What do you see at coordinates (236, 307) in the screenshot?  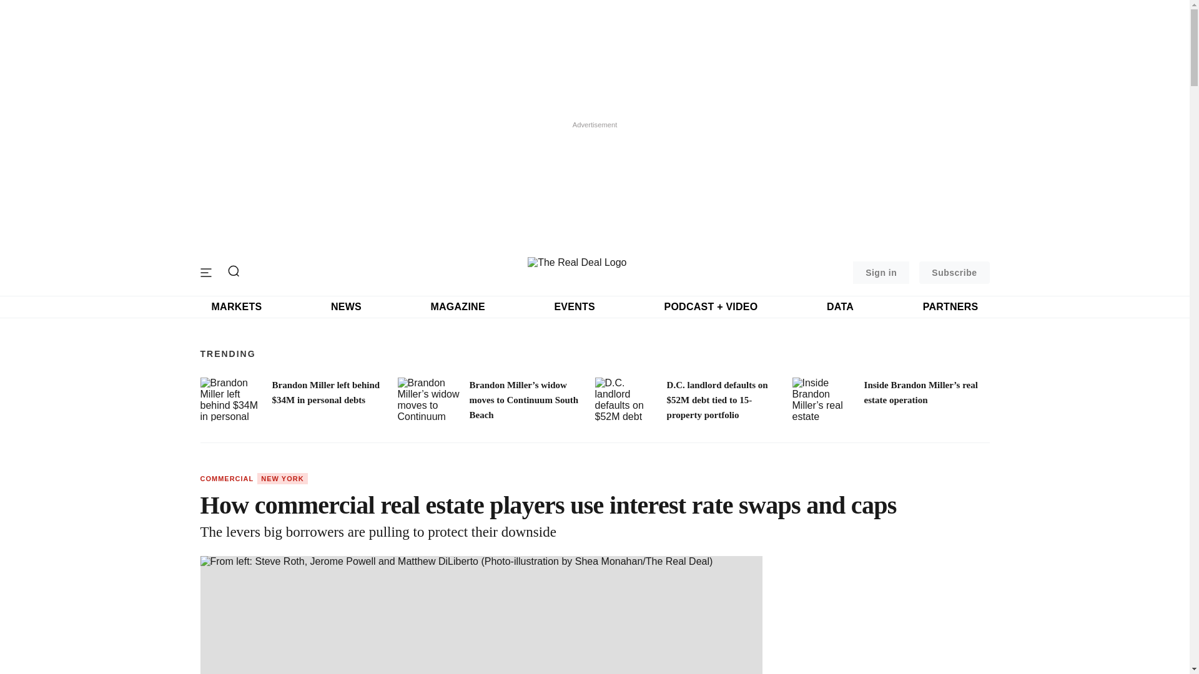 I see `MARKETS` at bounding box center [236, 307].